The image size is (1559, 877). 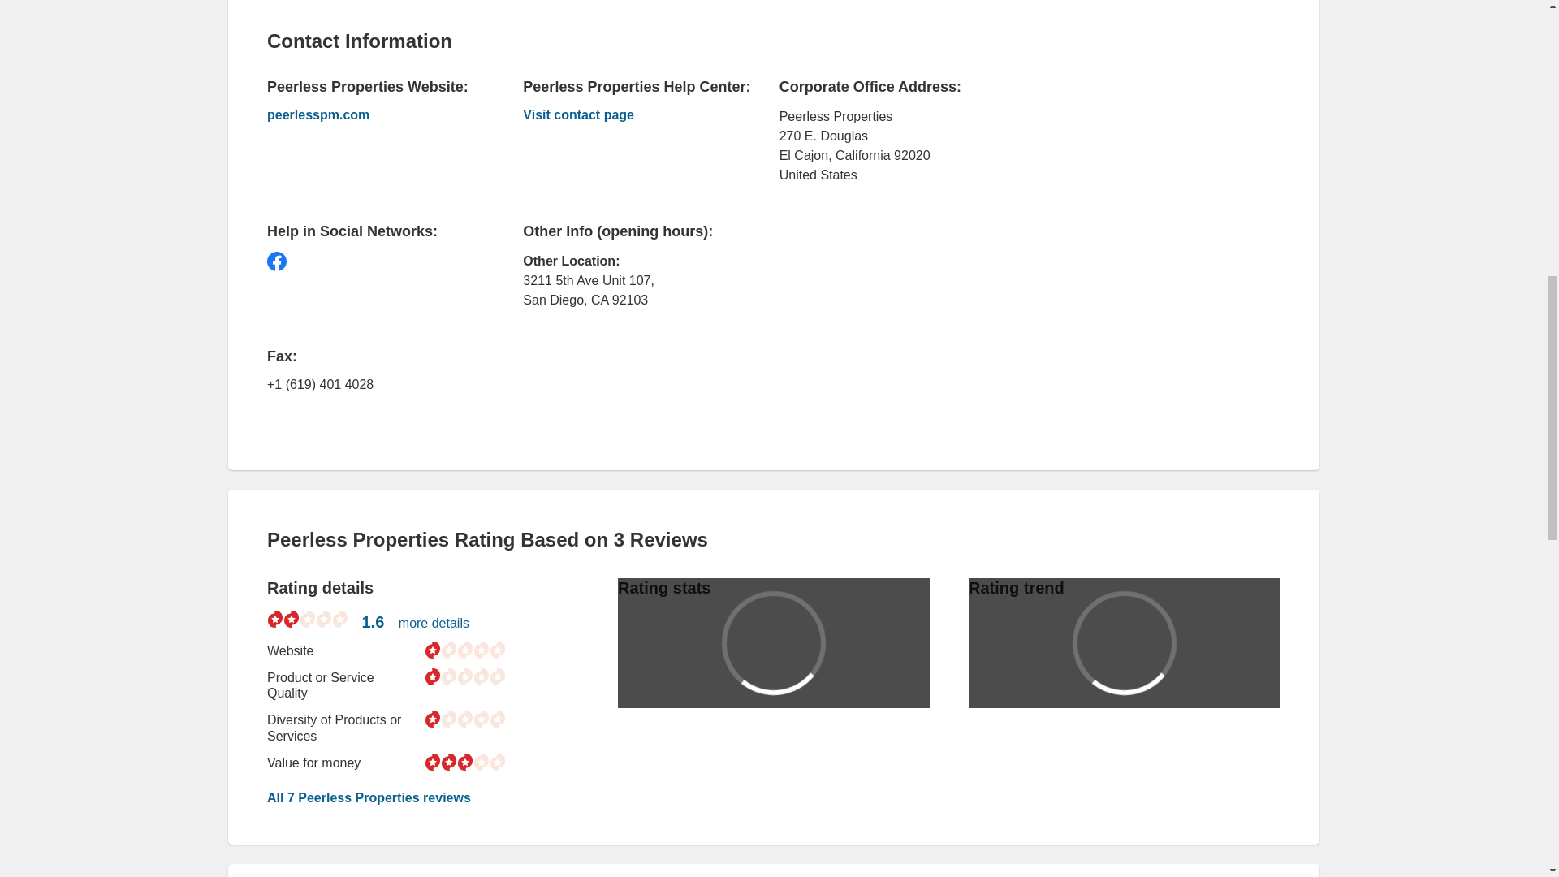 What do you see at coordinates (625, 116) in the screenshot?
I see `Visit contact page` at bounding box center [625, 116].